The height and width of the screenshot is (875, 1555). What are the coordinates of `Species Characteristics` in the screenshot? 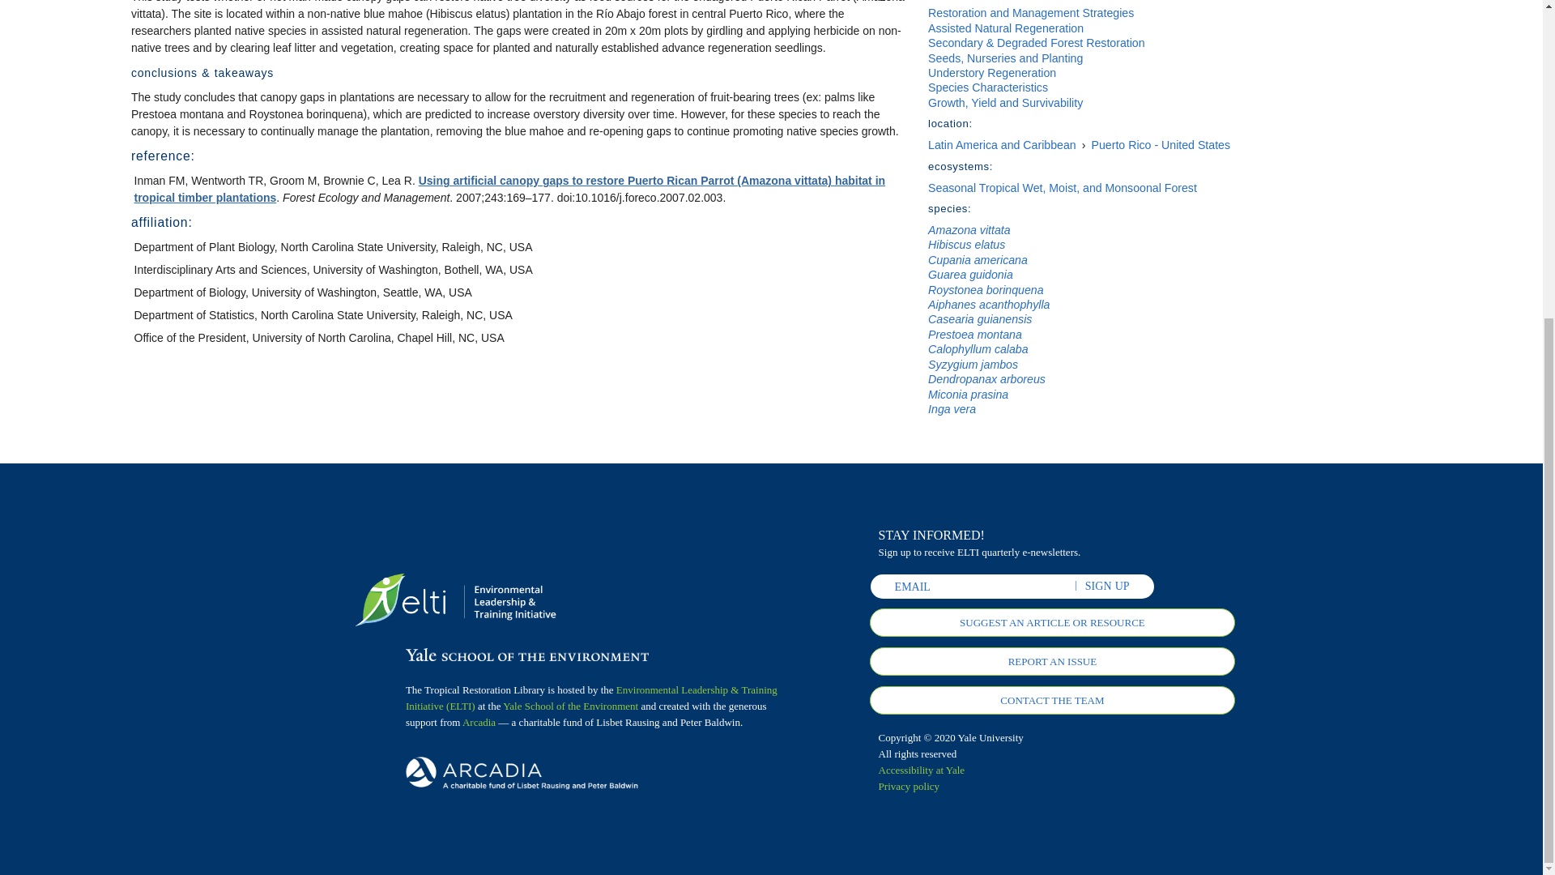 It's located at (988, 87).